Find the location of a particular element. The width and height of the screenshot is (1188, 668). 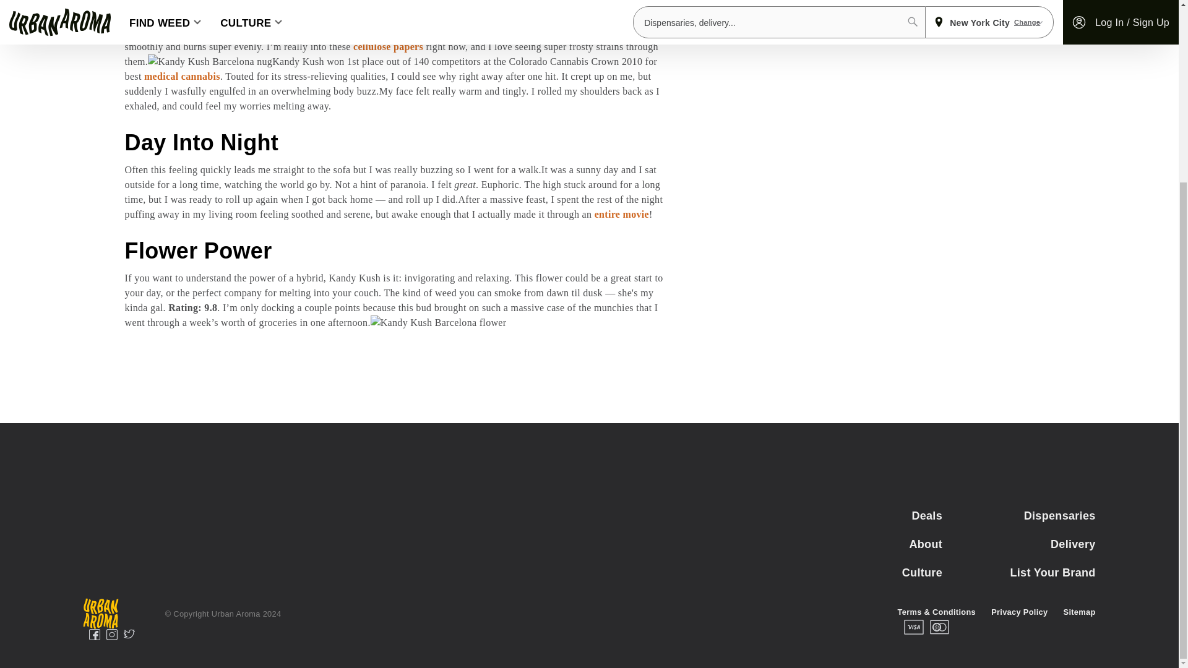

Train Wreck is located at coordinates (392, 17).